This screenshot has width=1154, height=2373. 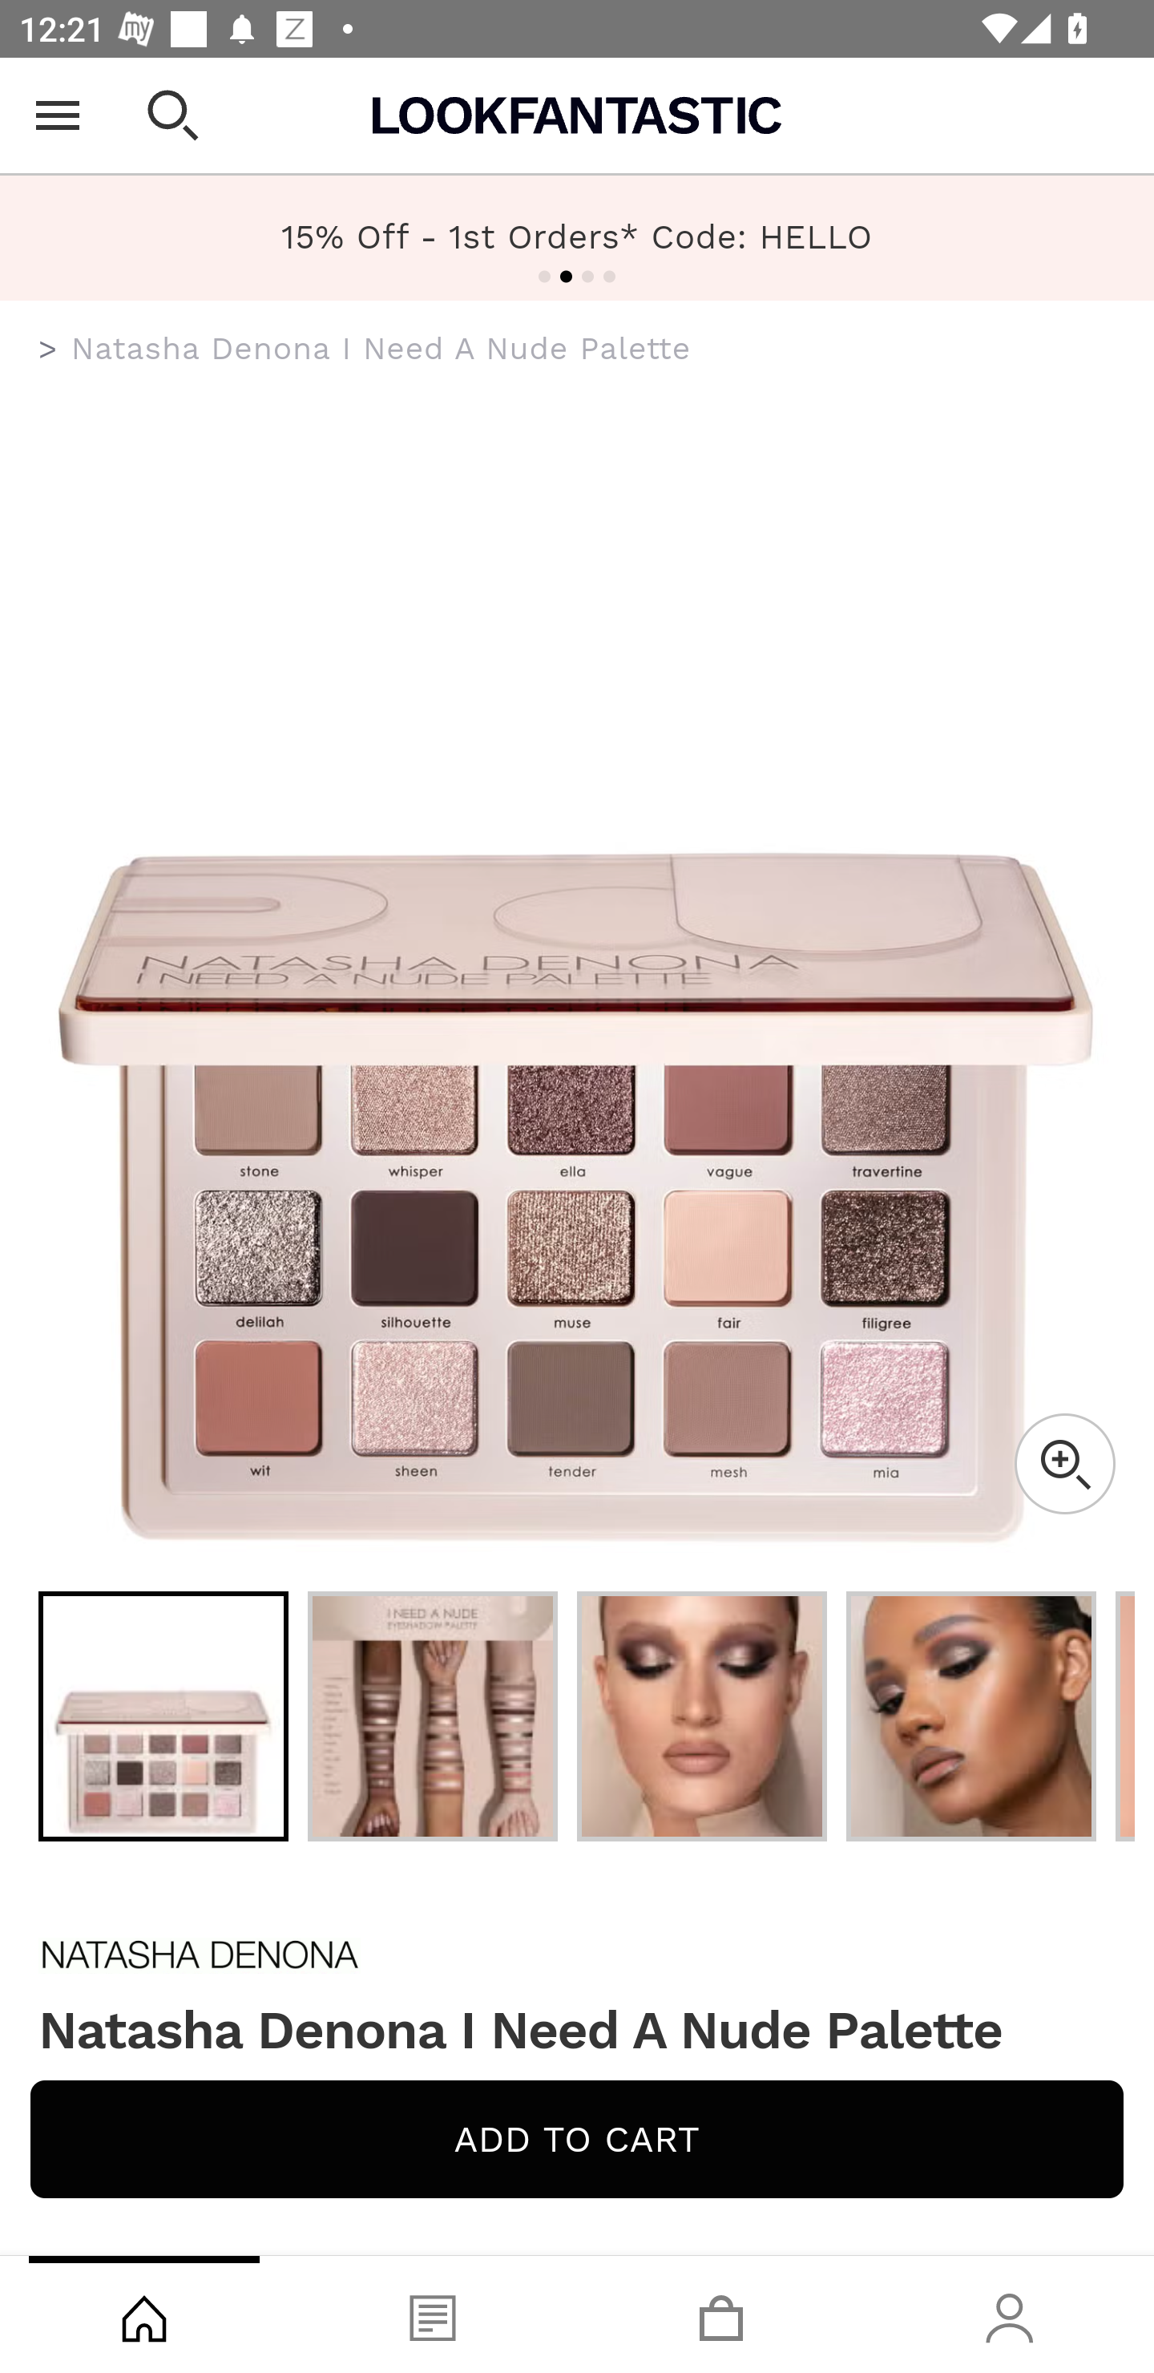 I want to click on Natasha Denona, so click(x=577, y=1955).